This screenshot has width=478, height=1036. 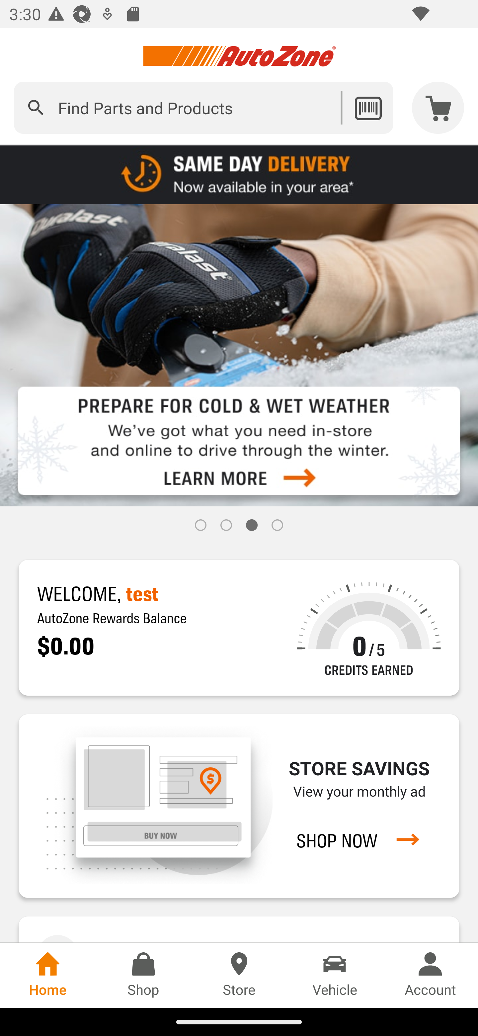 What do you see at coordinates (430, 975) in the screenshot?
I see `Account` at bounding box center [430, 975].